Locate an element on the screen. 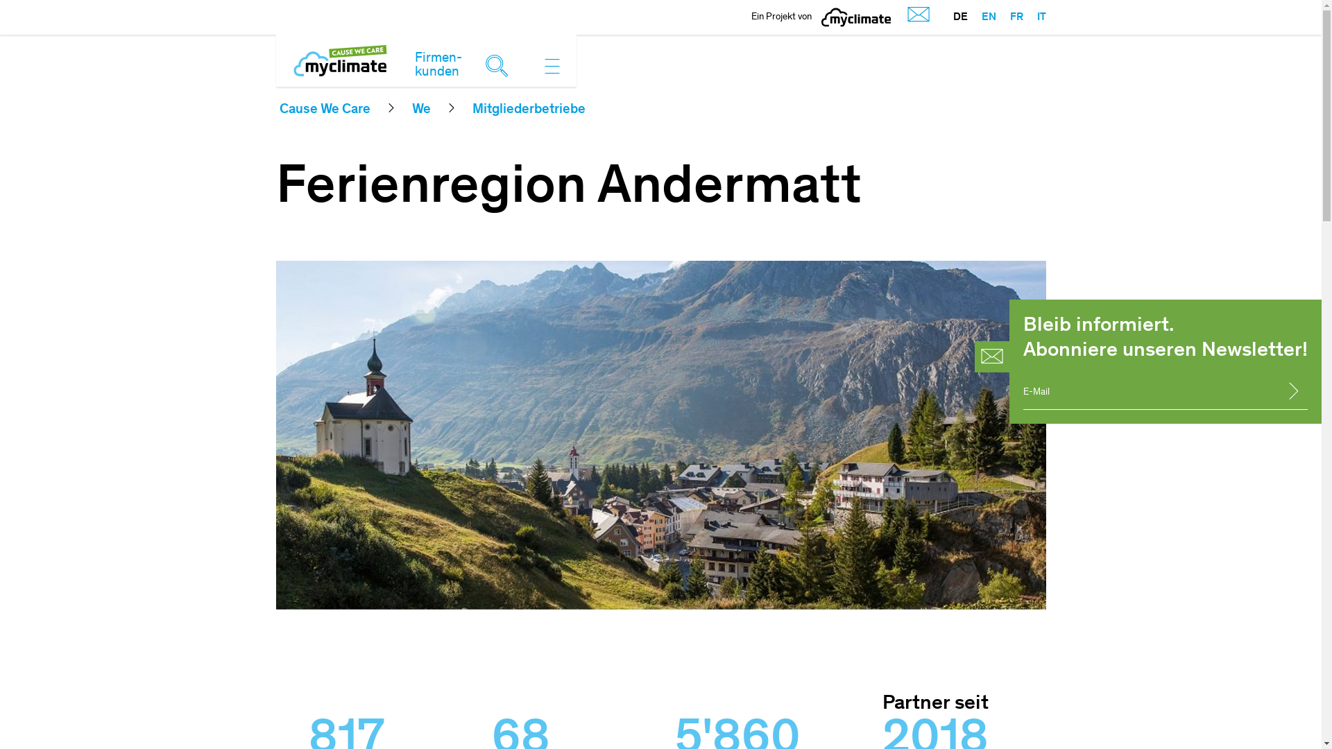 The height and width of the screenshot is (749, 1332). Suche is located at coordinates (500, 64).